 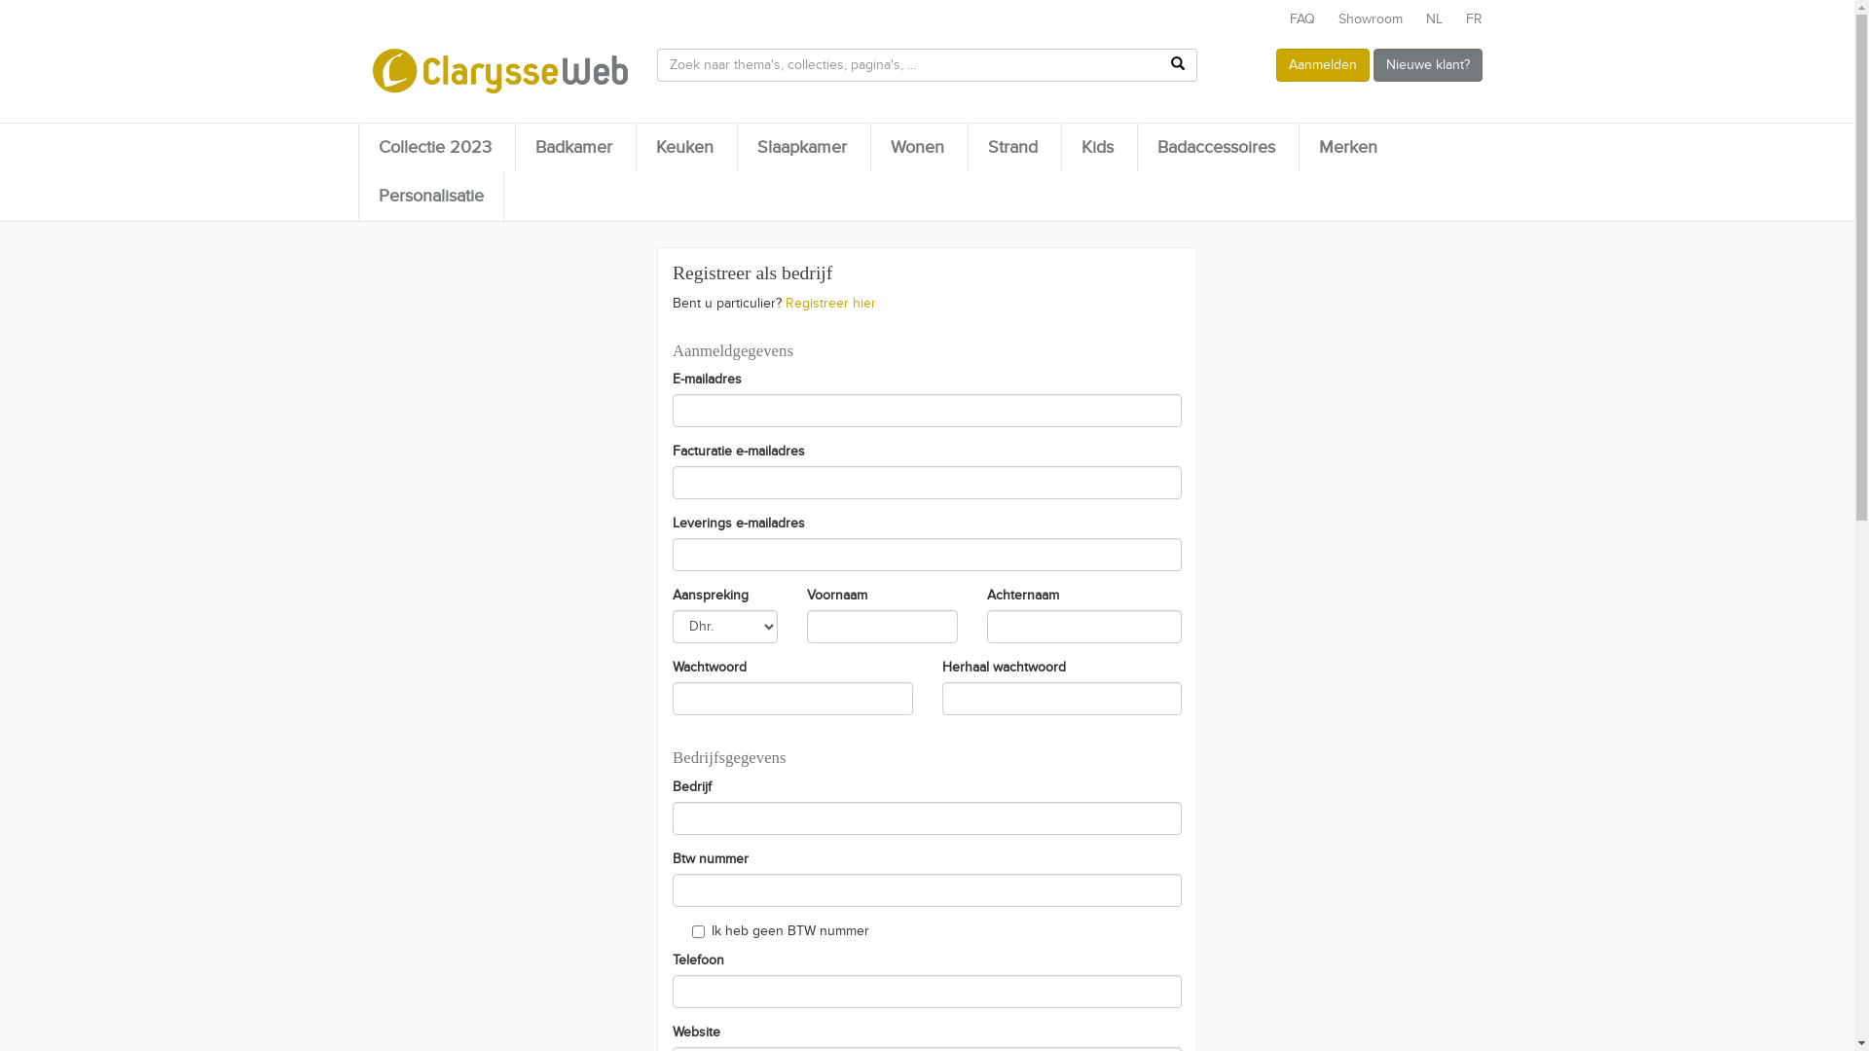 What do you see at coordinates (434, 148) in the screenshot?
I see `Collectie 2023` at bounding box center [434, 148].